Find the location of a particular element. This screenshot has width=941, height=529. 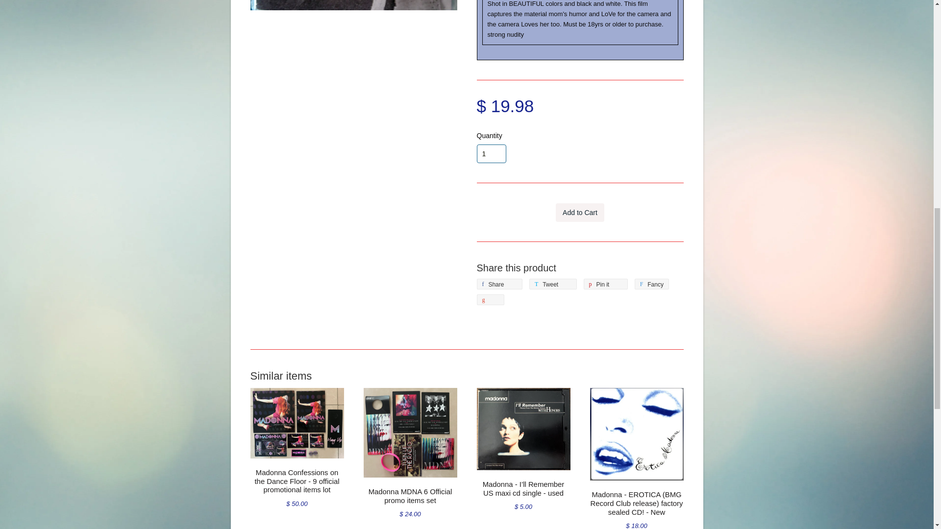

Tweet is located at coordinates (553, 284).